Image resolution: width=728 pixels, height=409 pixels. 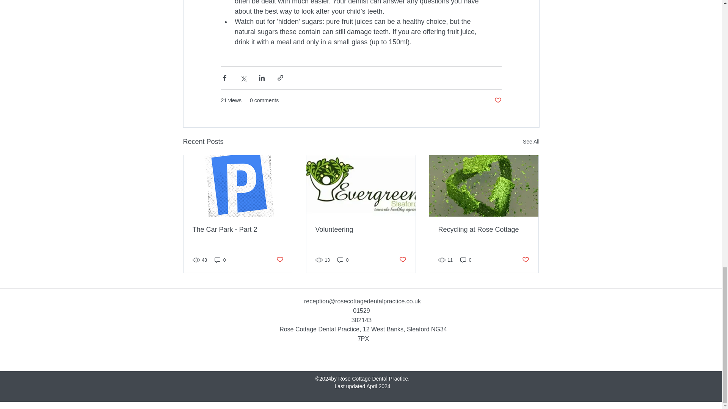 What do you see at coordinates (220, 260) in the screenshot?
I see `0` at bounding box center [220, 260].